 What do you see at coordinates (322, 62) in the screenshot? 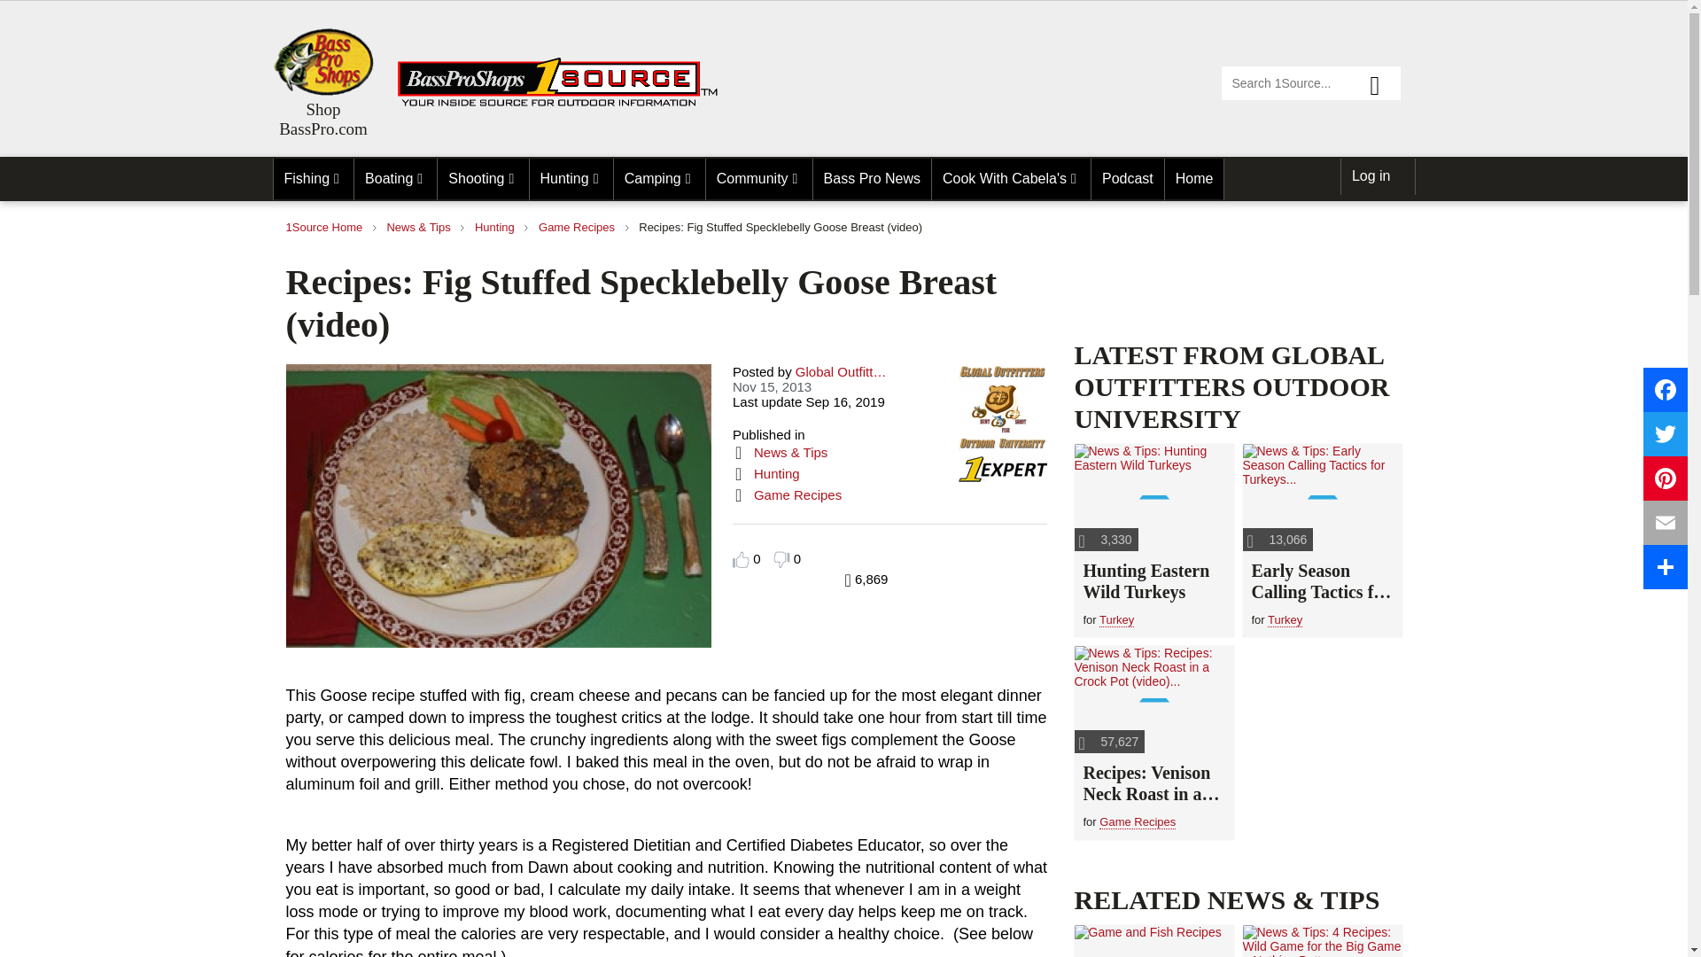
I see `Shop BassPro.com` at bounding box center [322, 62].